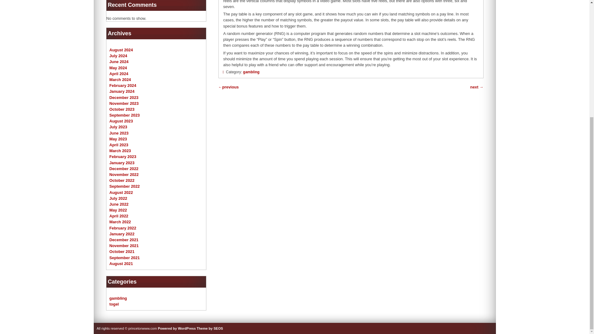  What do you see at coordinates (251, 72) in the screenshot?
I see `gambling` at bounding box center [251, 72].